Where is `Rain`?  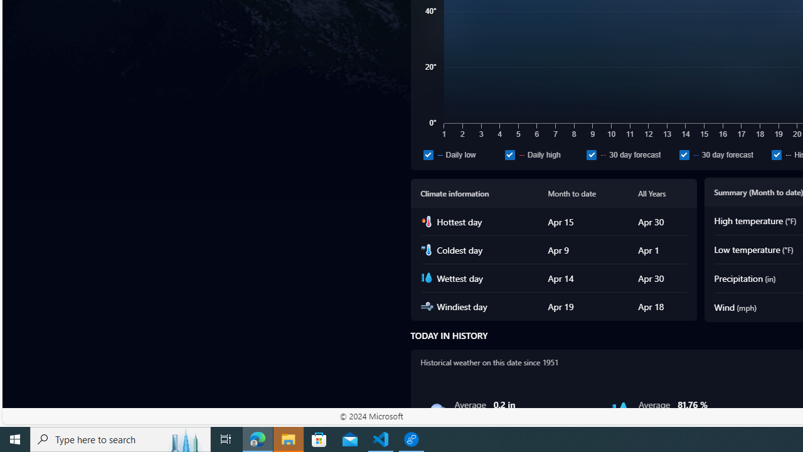 Rain is located at coordinates (437, 411).